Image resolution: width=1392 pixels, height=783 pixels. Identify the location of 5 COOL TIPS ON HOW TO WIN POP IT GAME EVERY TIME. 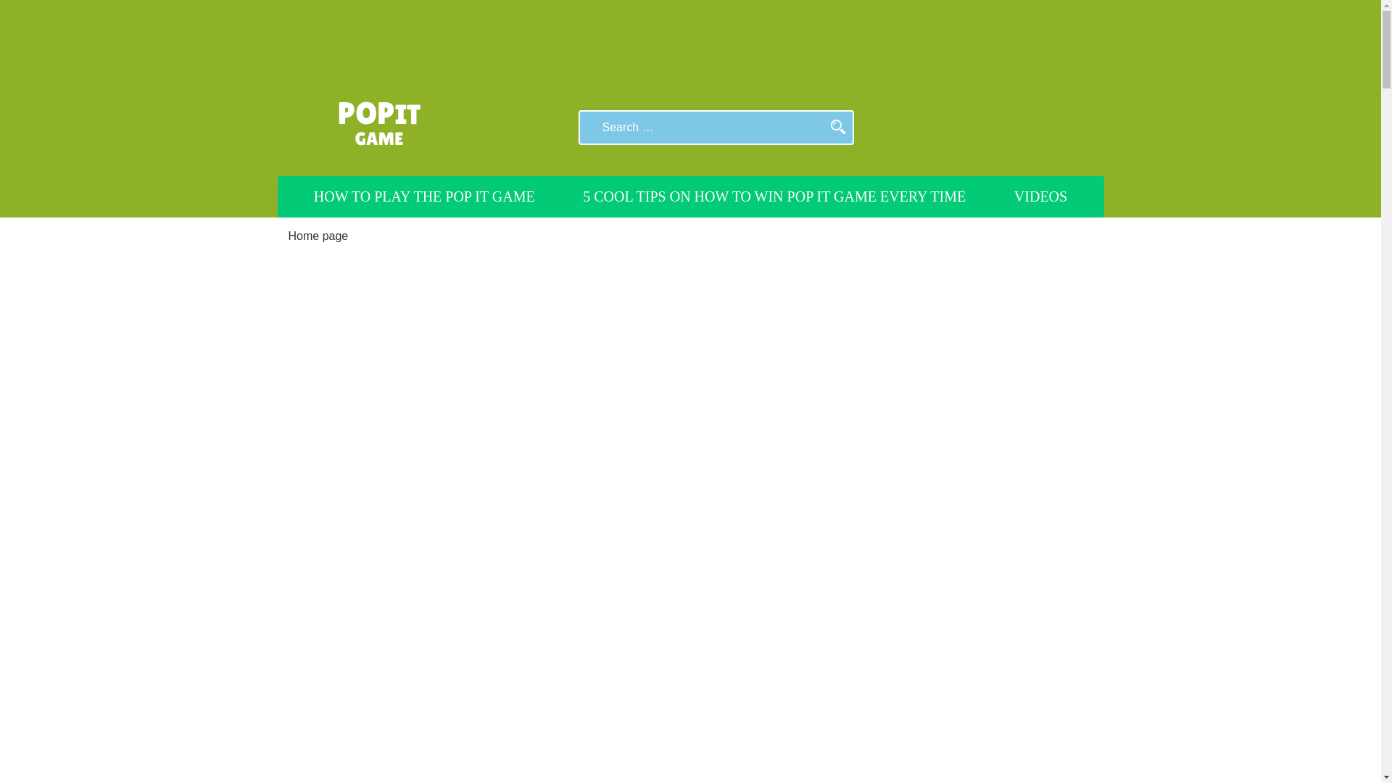
(774, 196).